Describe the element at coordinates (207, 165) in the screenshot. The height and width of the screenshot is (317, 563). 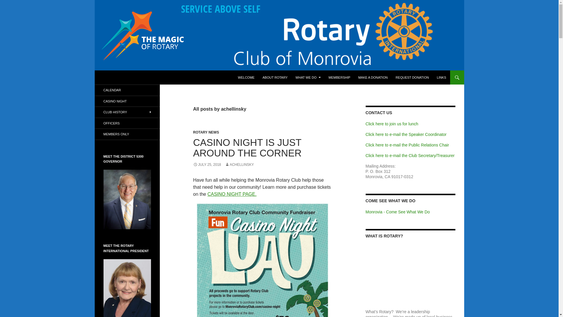
I see `JULY 25, 2018` at that location.